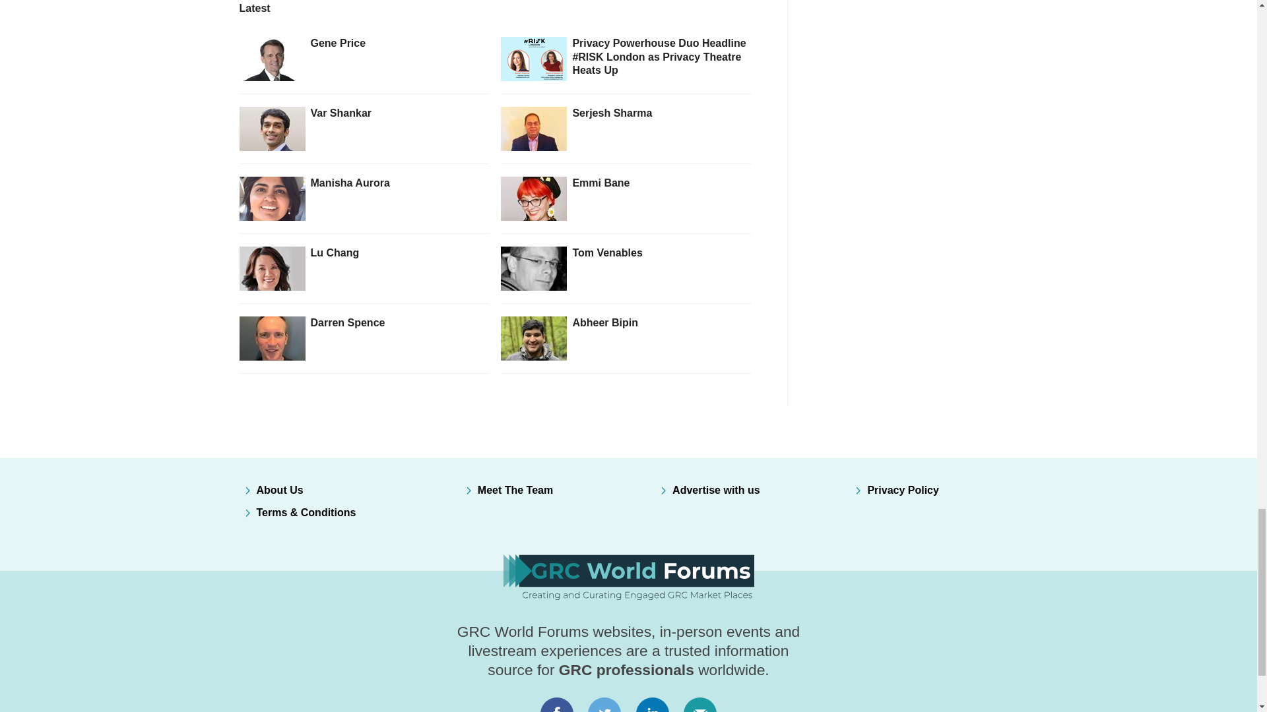  I want to click on Connect with us on LinkedIn, so click(653, 704).